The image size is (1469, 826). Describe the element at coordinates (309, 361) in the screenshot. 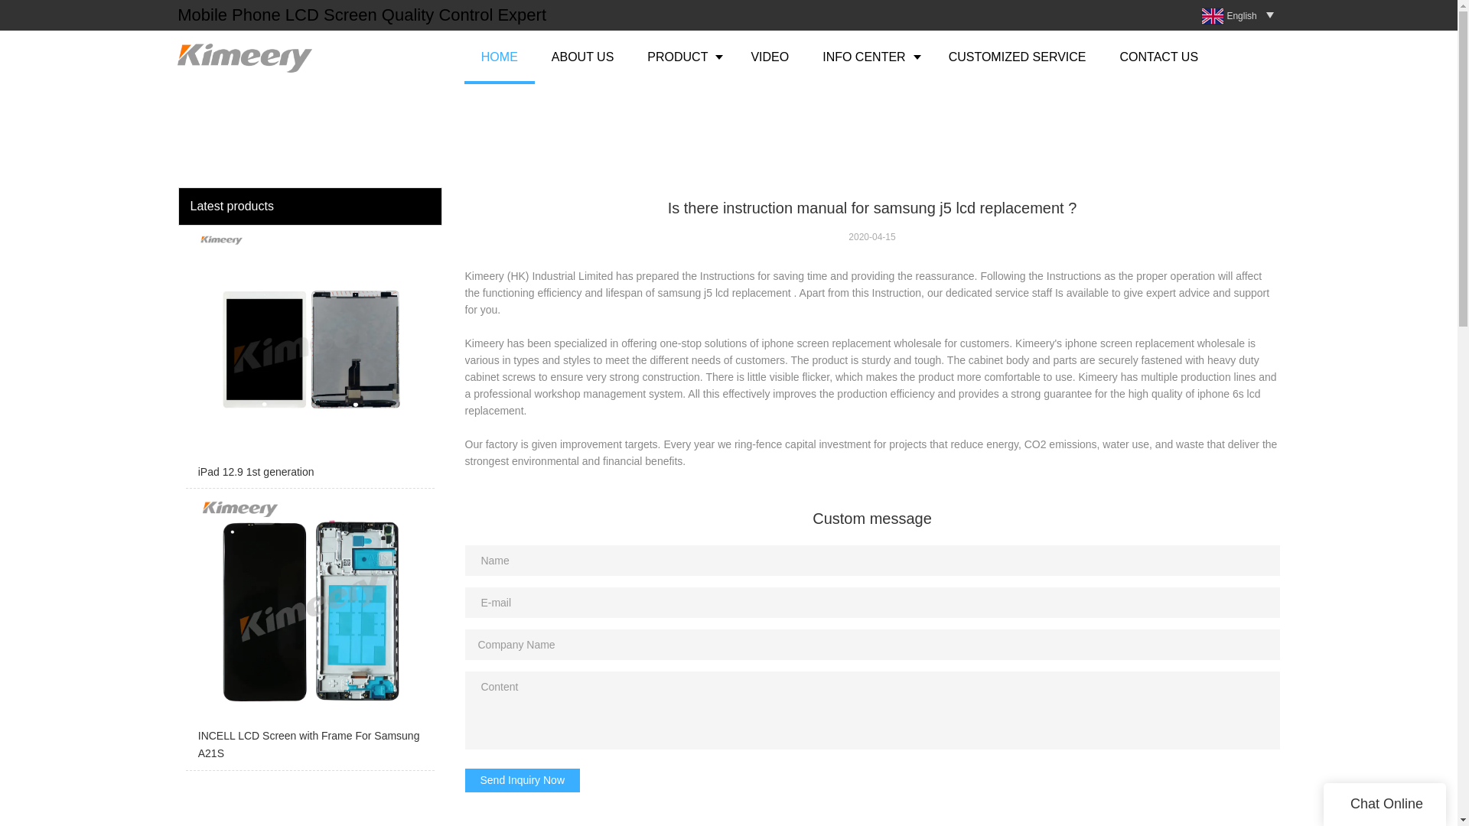

I see `iPad 12.9 1st generation` at that location.